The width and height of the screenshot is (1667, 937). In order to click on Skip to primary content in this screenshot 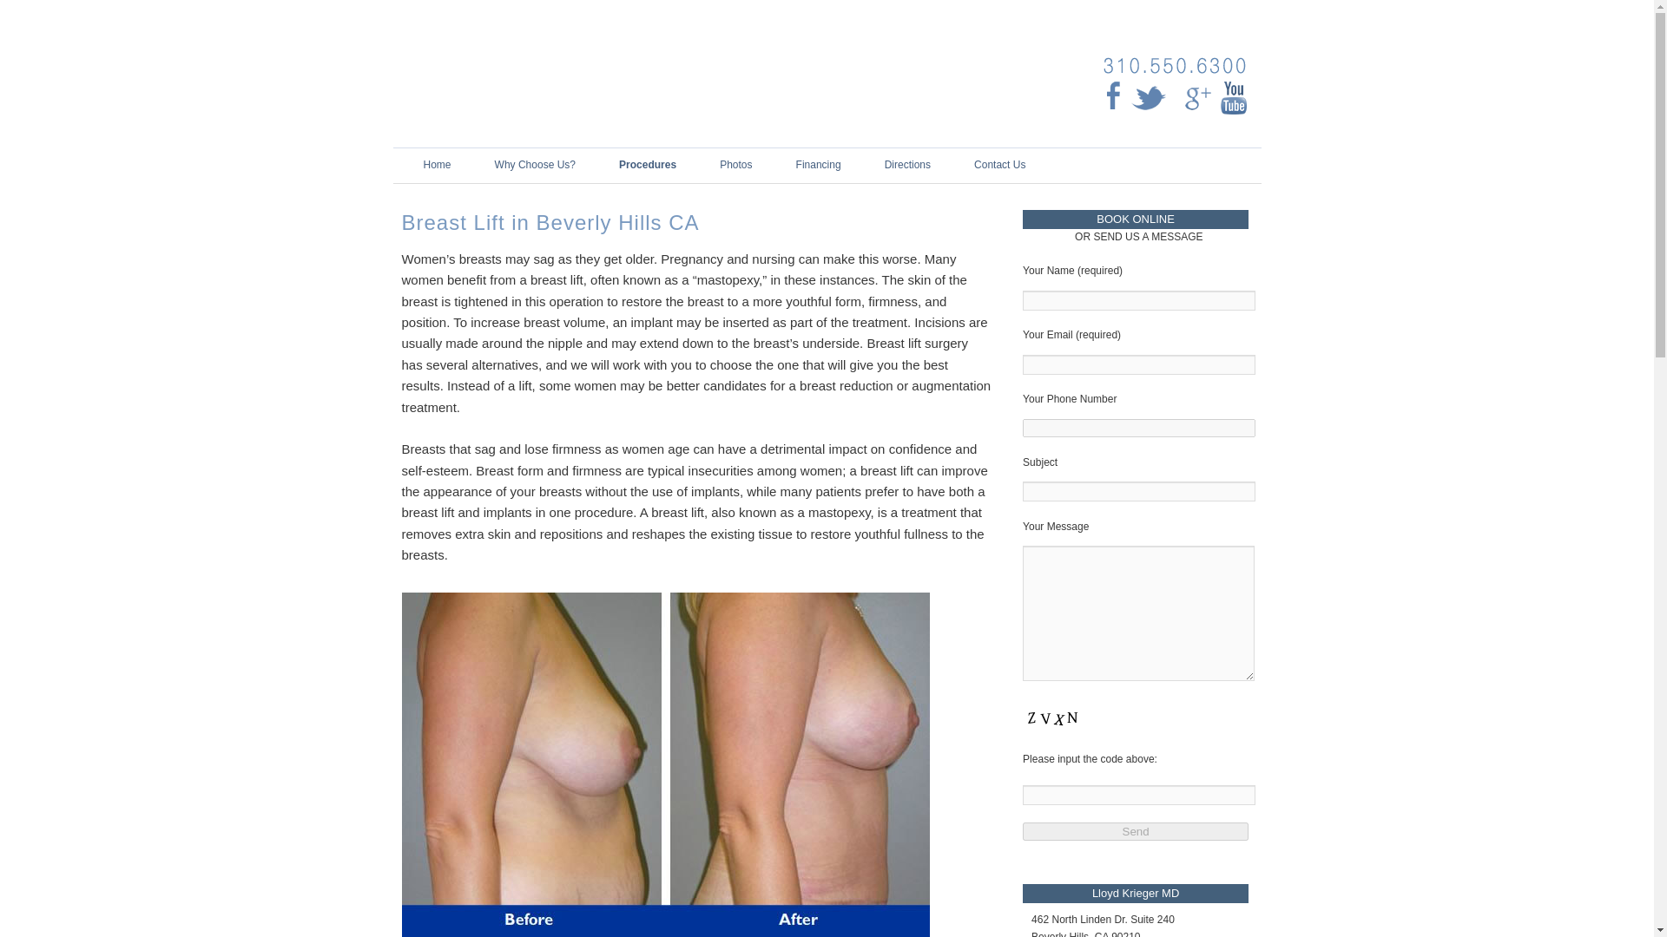, I will do `click(460, 165)`.